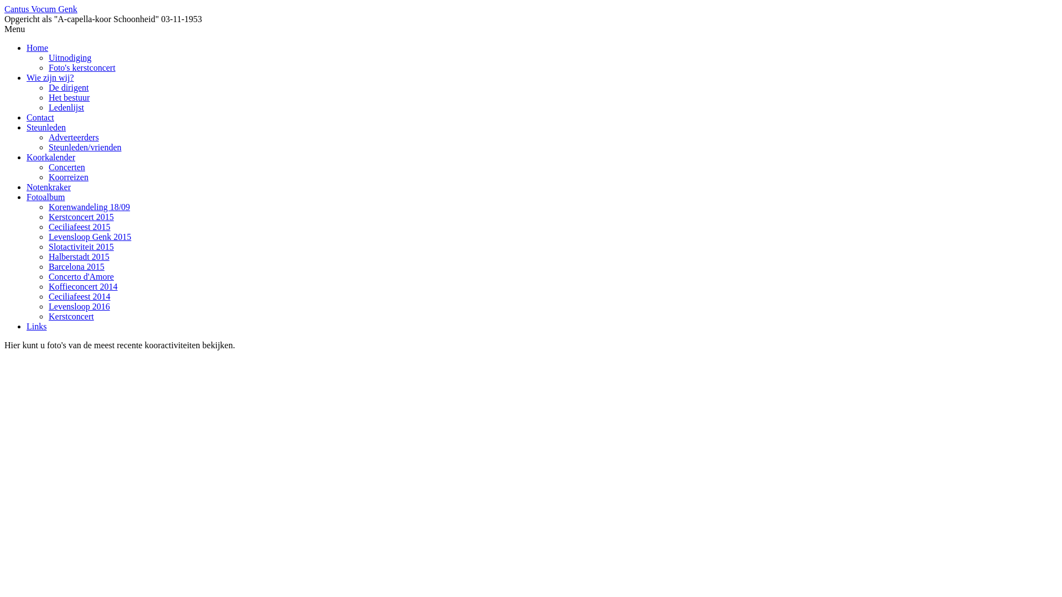 The height and width of the screenshot is (597, 1062). Describe the element at coordinates (80, 227) in the screenshot. I see `Ceciliafeest 2015` at that location.